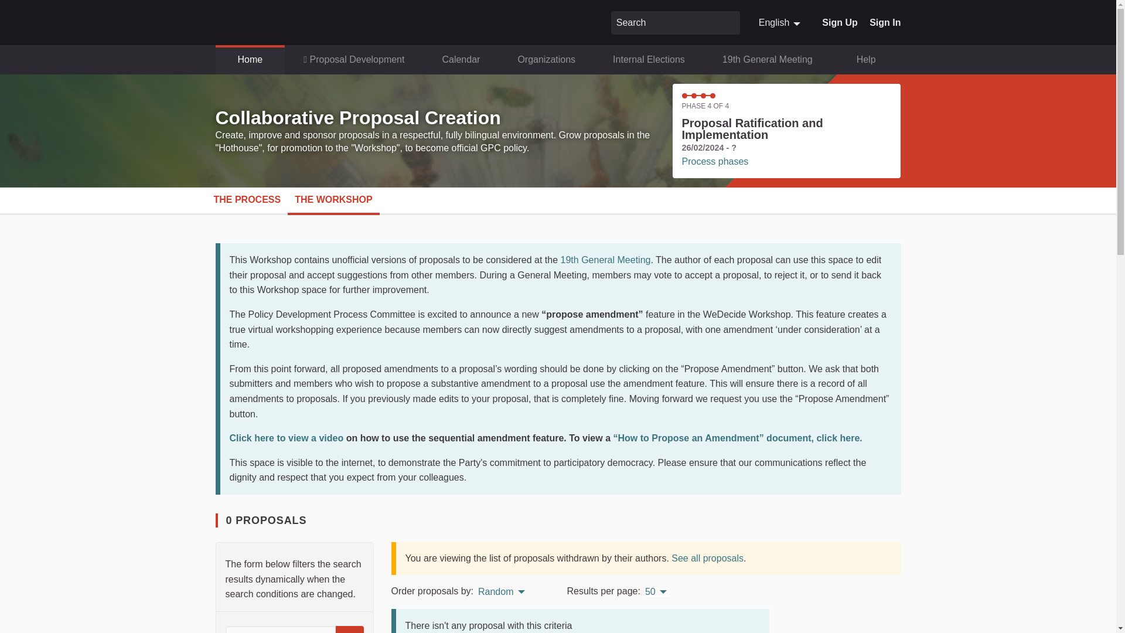 The image size is (1125, 633). What do you see at coordinates (461, 60) in the screenshot?
I see `Calendar` at bounding box center [461, 60].